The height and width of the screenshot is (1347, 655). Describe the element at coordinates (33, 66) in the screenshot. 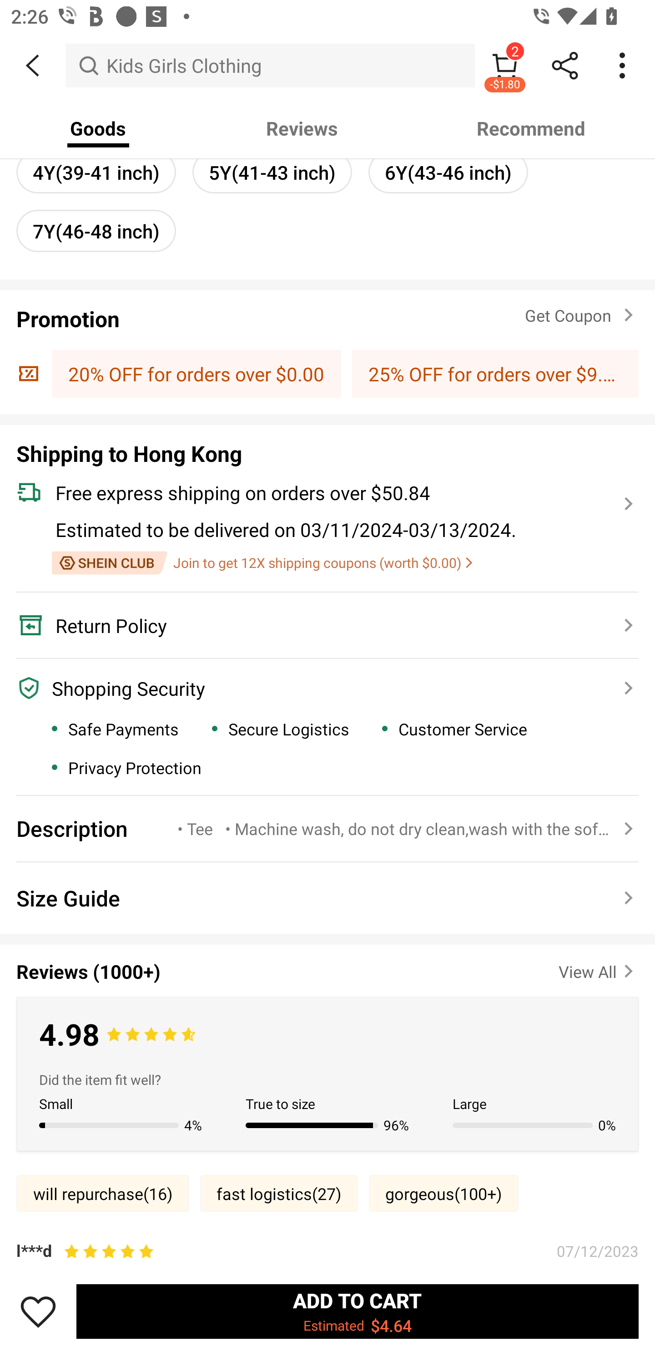

I see `BACK` at that location.